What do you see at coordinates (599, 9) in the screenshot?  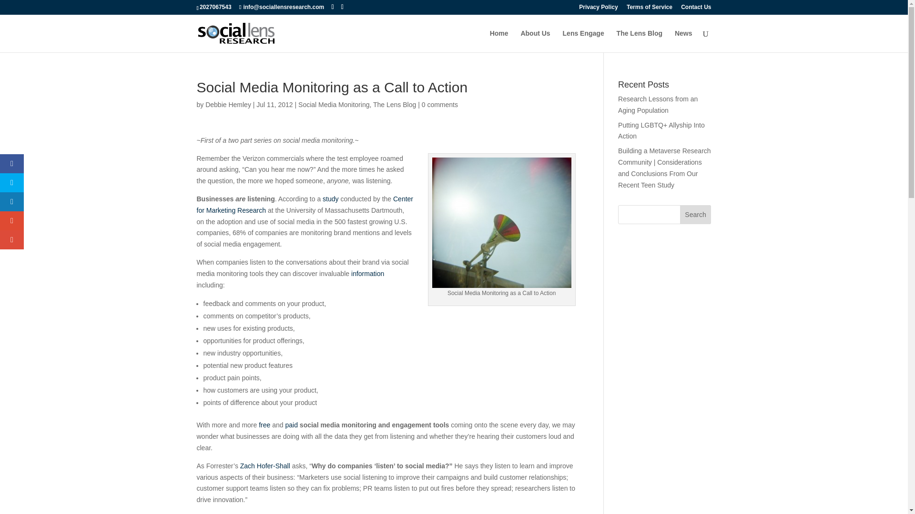 I see `Privacy Policy` at bounding box center [599, 9].